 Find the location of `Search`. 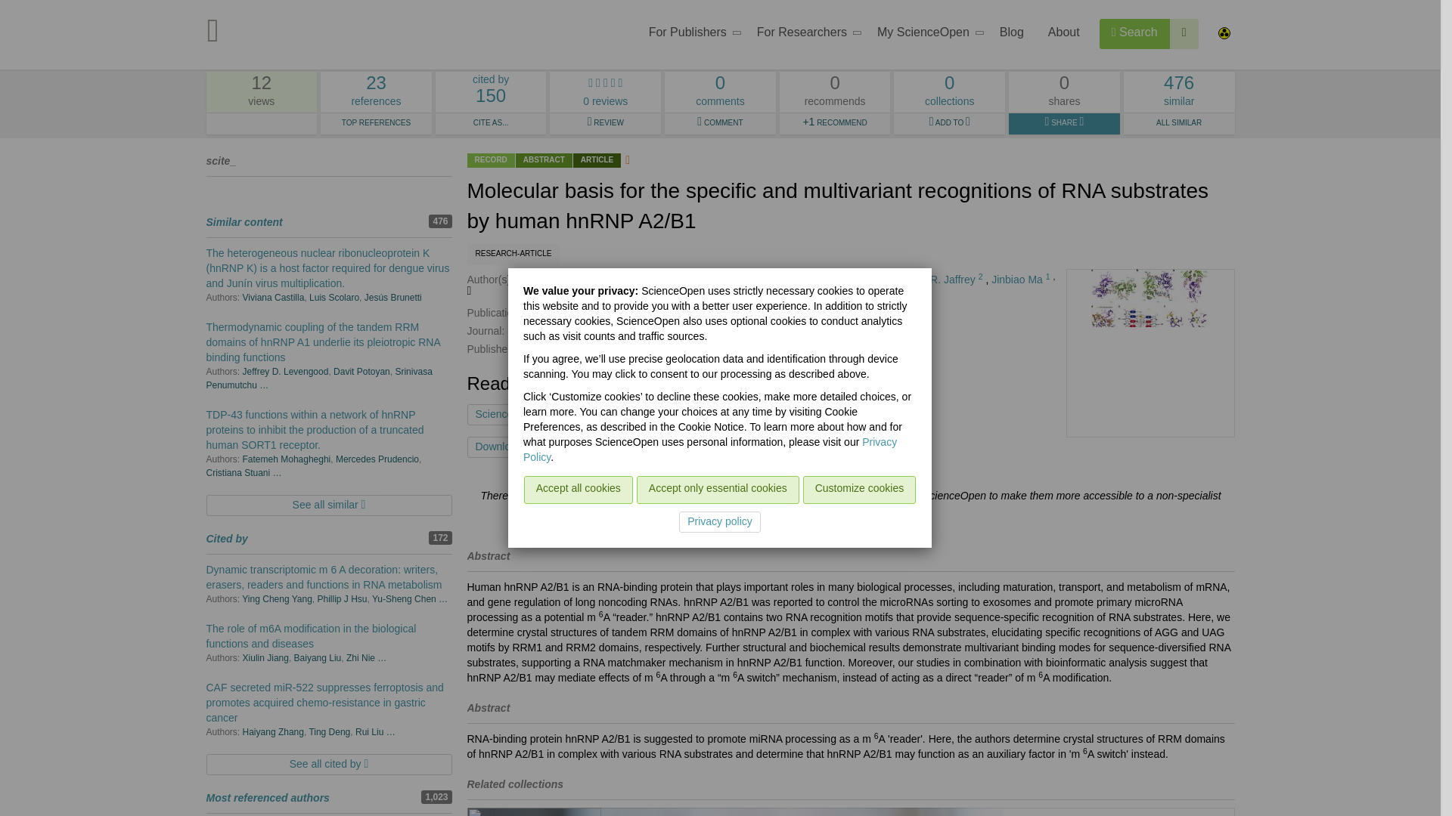

Search is located at coordinates (1134, 33).